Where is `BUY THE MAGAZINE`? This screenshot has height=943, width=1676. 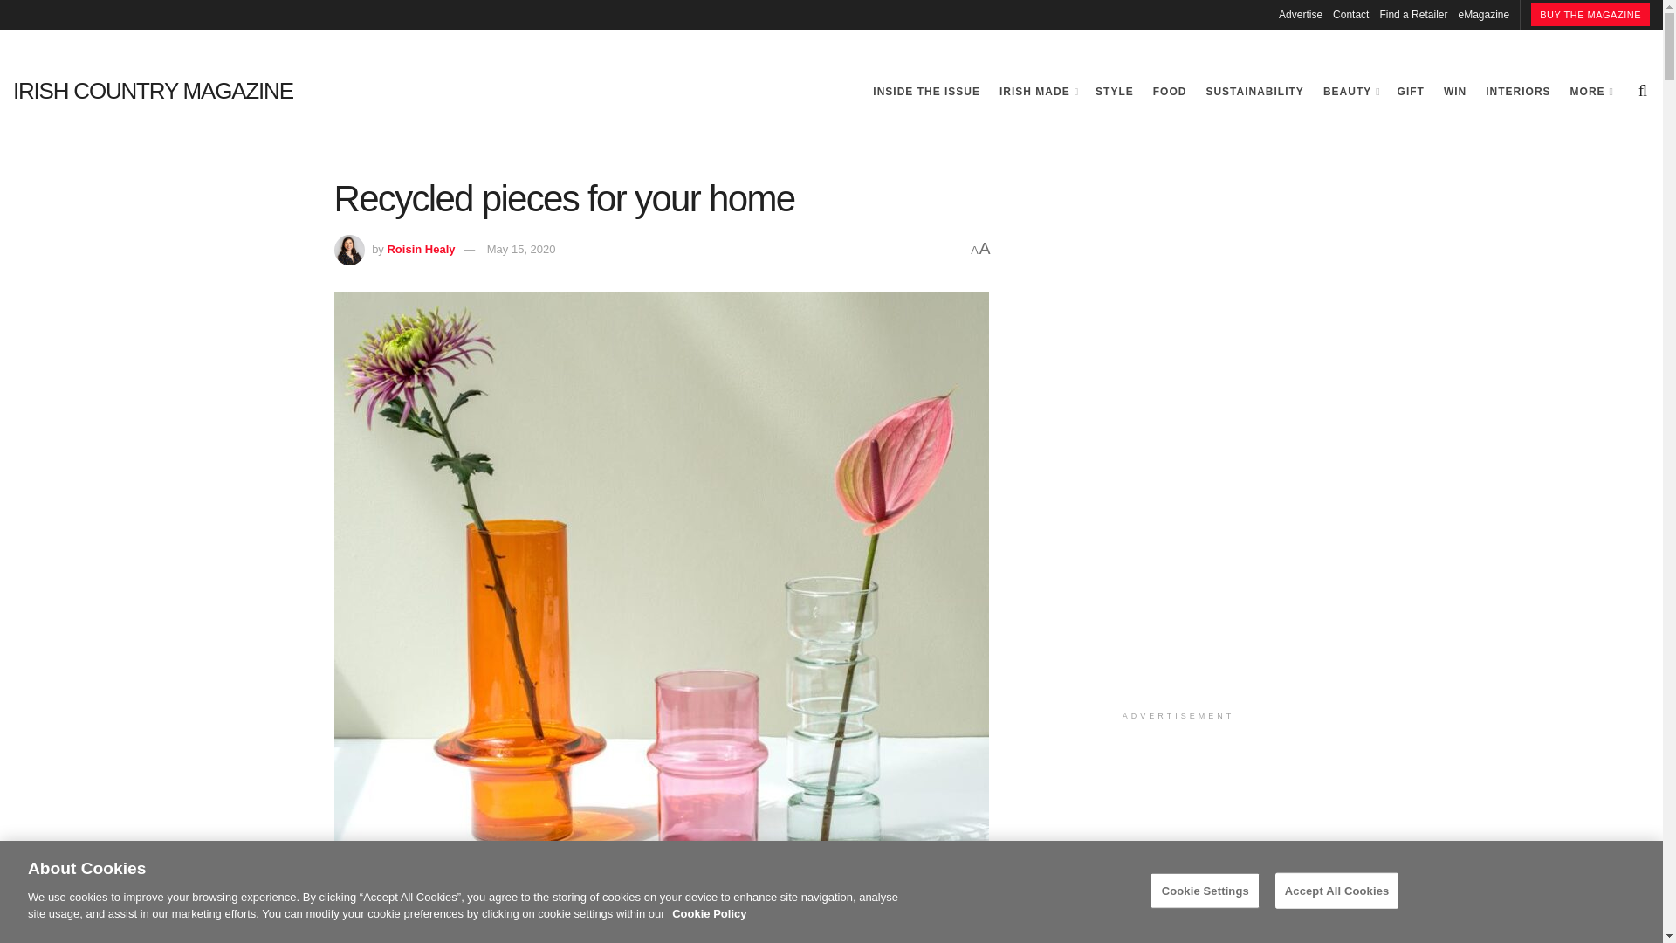 BUY THE MAGAZINE is located at coordinates (1590, 15).